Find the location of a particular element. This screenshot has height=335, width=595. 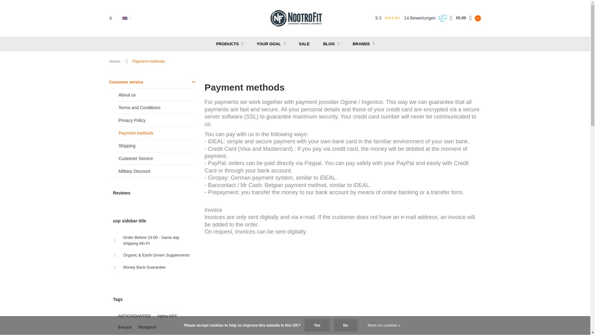

Military Discount is located at coordinates (157, 171).